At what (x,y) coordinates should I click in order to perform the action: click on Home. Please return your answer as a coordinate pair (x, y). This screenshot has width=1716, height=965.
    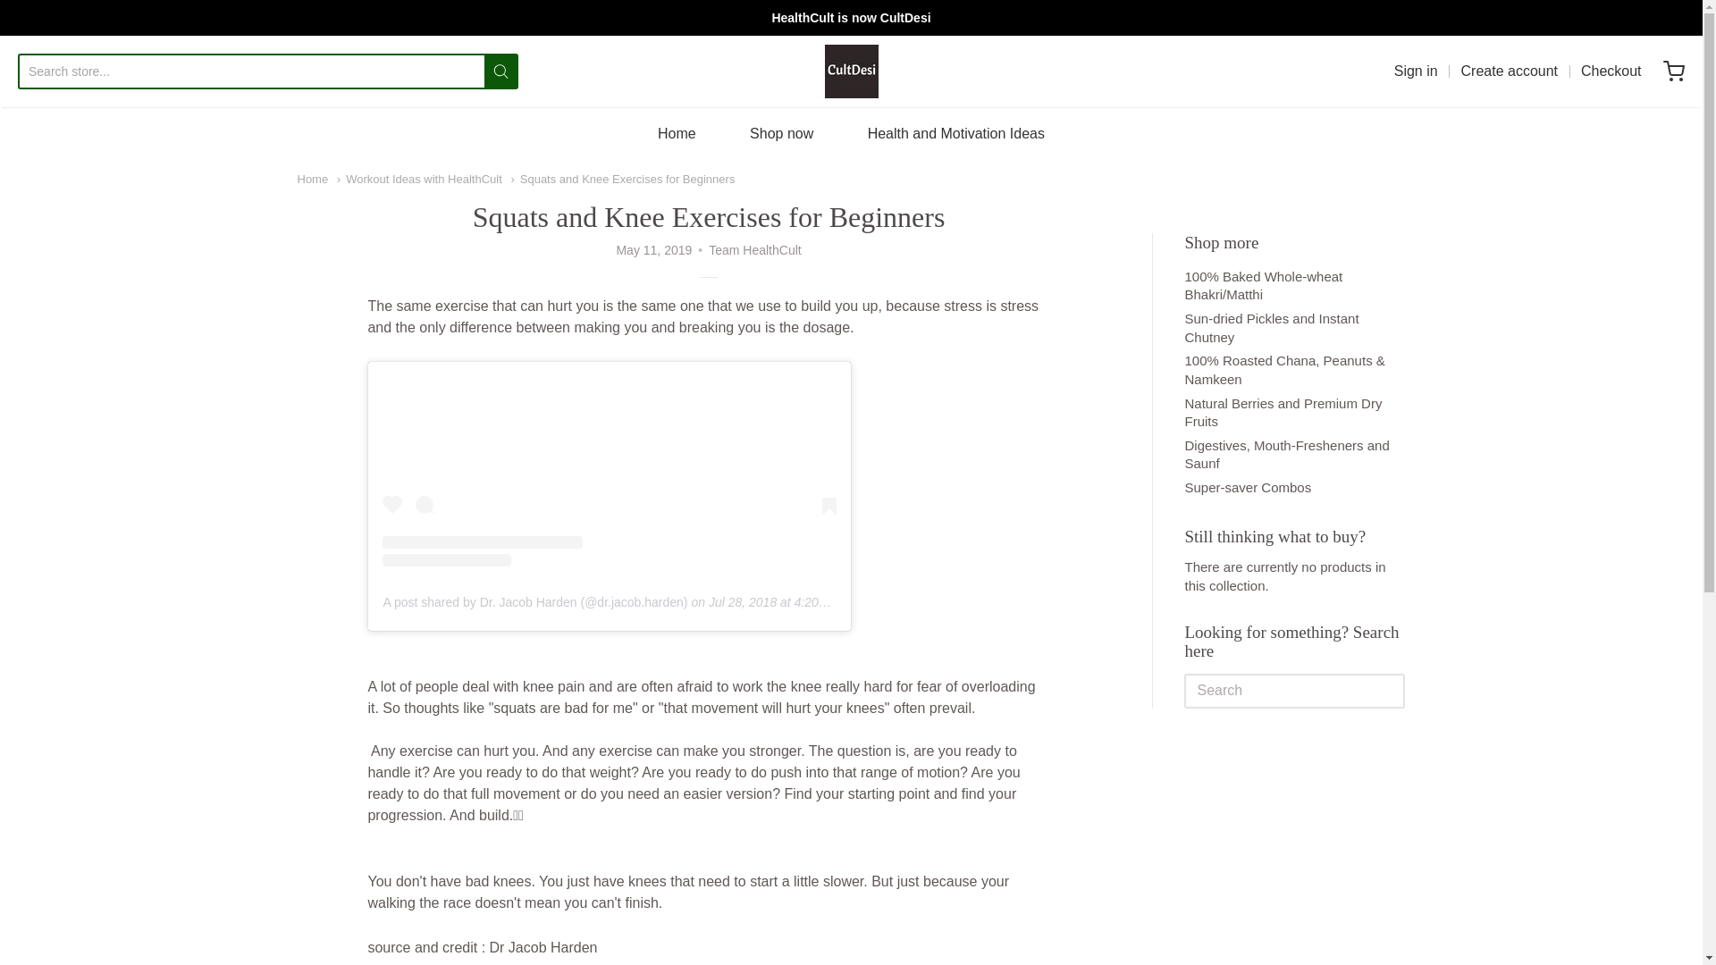
    Looking at the image, I should click on (677, 134).